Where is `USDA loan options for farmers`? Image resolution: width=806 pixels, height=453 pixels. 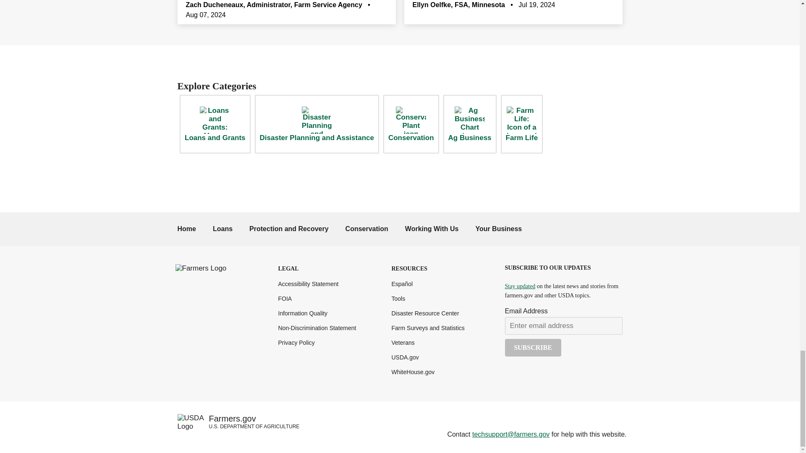 USDA loan options for farmers is located at coordinates (222, 229).